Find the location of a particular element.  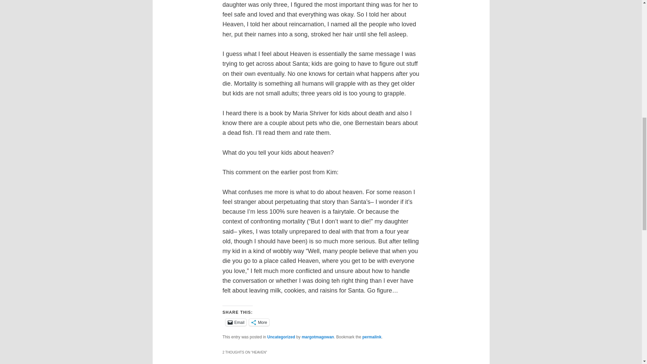

permalink is located at coordinates (372, 337).